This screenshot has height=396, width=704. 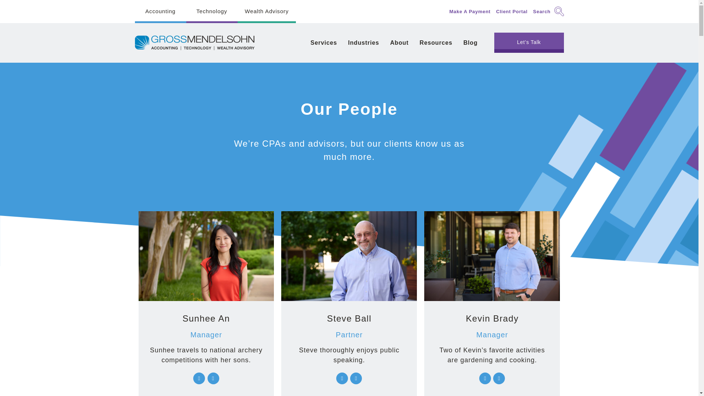 I want to click on Search, so click(x=548, y=11).